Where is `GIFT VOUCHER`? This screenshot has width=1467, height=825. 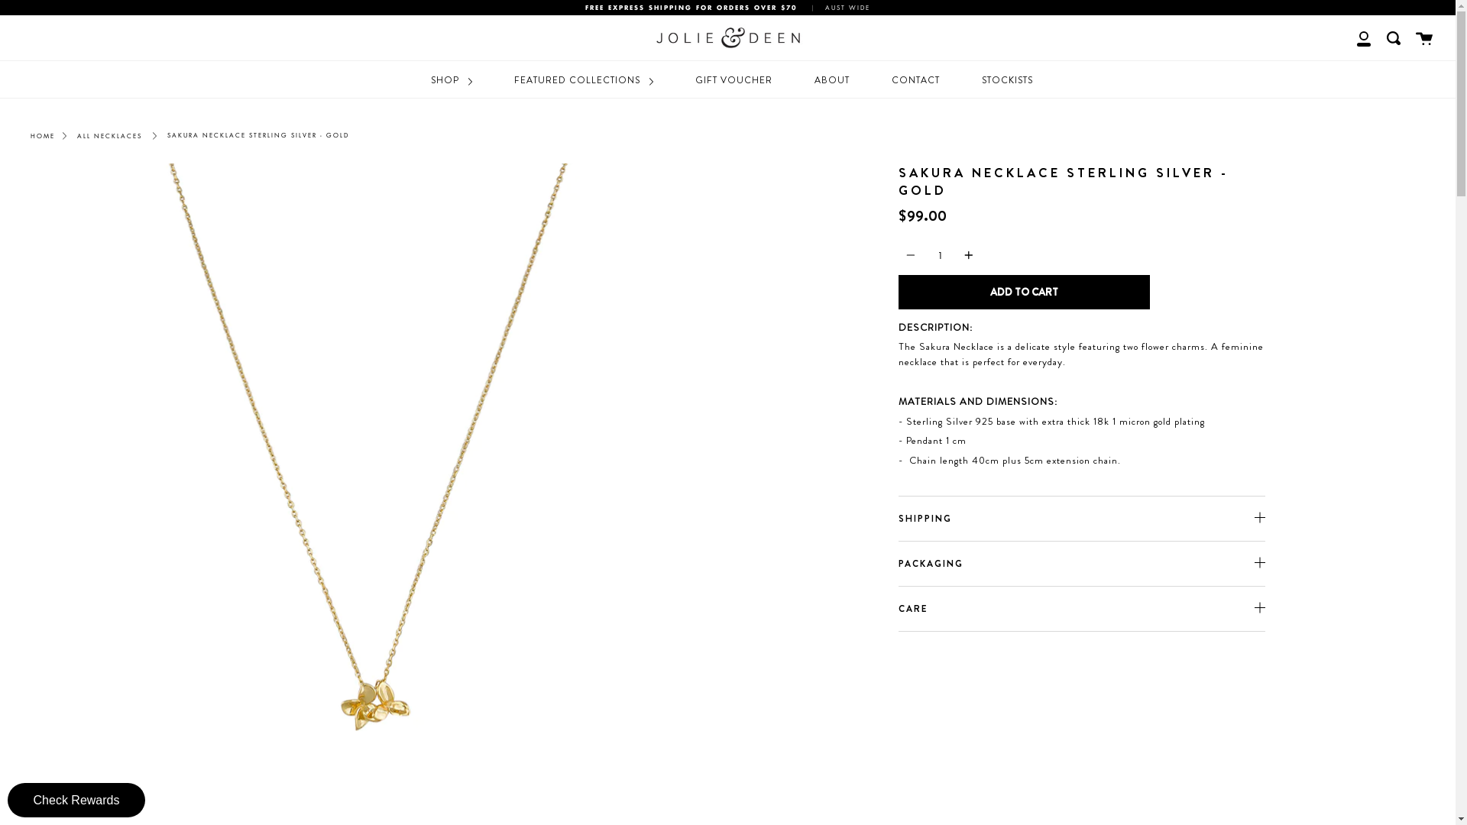
GIFT VOUCHER is located at coordinates (733, 80).